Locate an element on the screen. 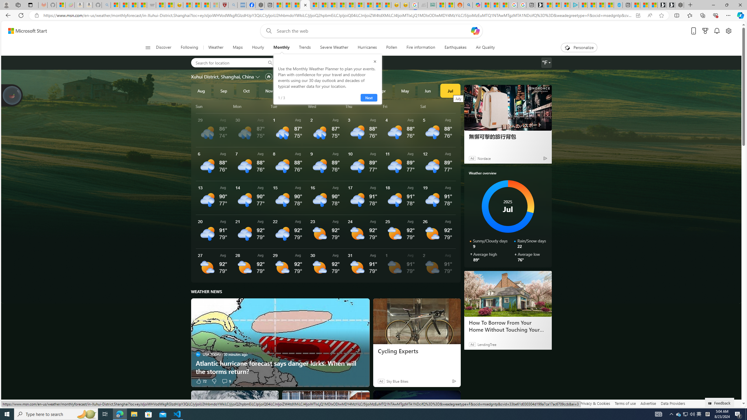  Tue is located at coordinates (288, 106).